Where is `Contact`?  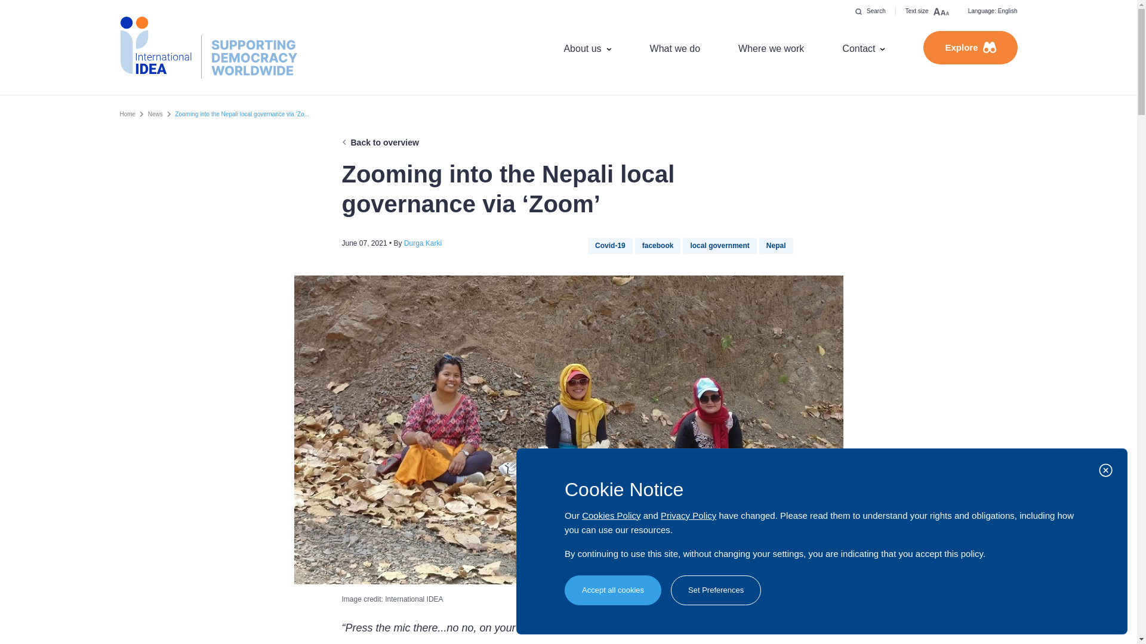 Contact is located at coordinates (863, 48).